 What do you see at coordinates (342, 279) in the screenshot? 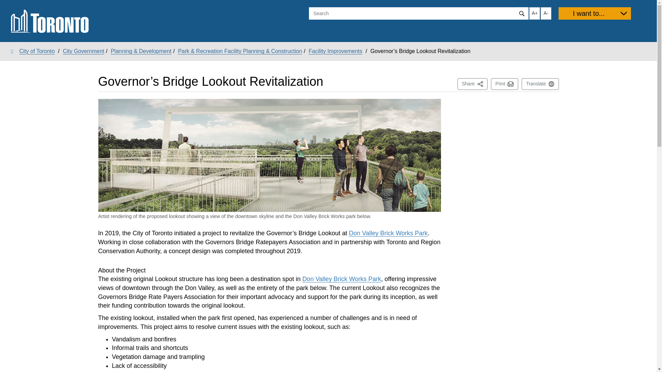
I see `Skip to content` at bounding box center [342, 279].